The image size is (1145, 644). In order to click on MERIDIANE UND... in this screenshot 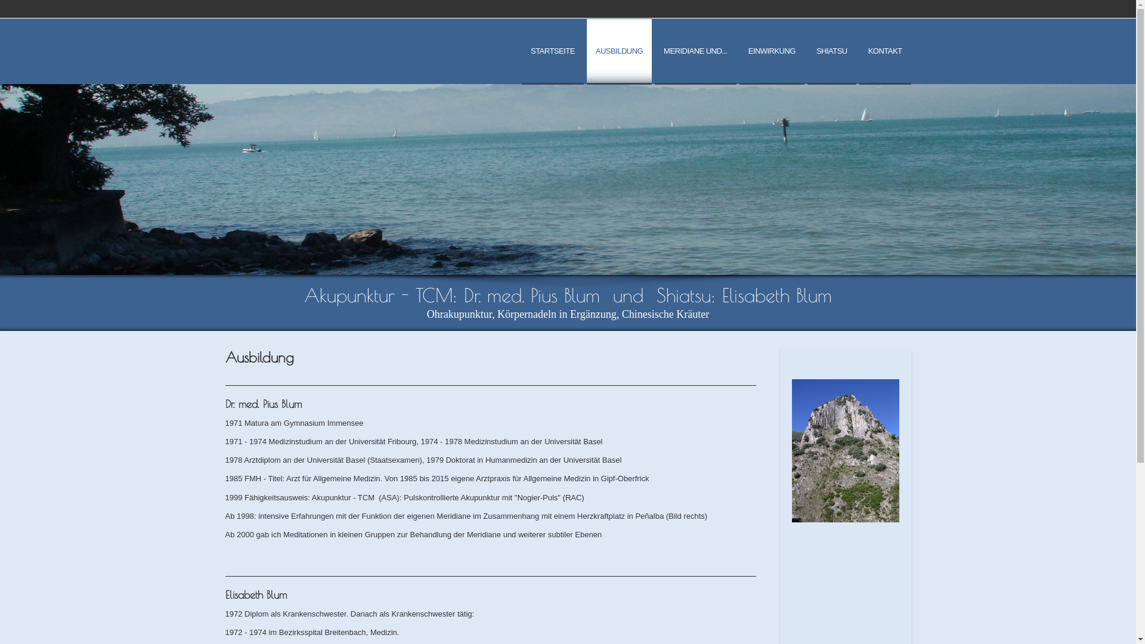, I will do `click(695, 52)`.